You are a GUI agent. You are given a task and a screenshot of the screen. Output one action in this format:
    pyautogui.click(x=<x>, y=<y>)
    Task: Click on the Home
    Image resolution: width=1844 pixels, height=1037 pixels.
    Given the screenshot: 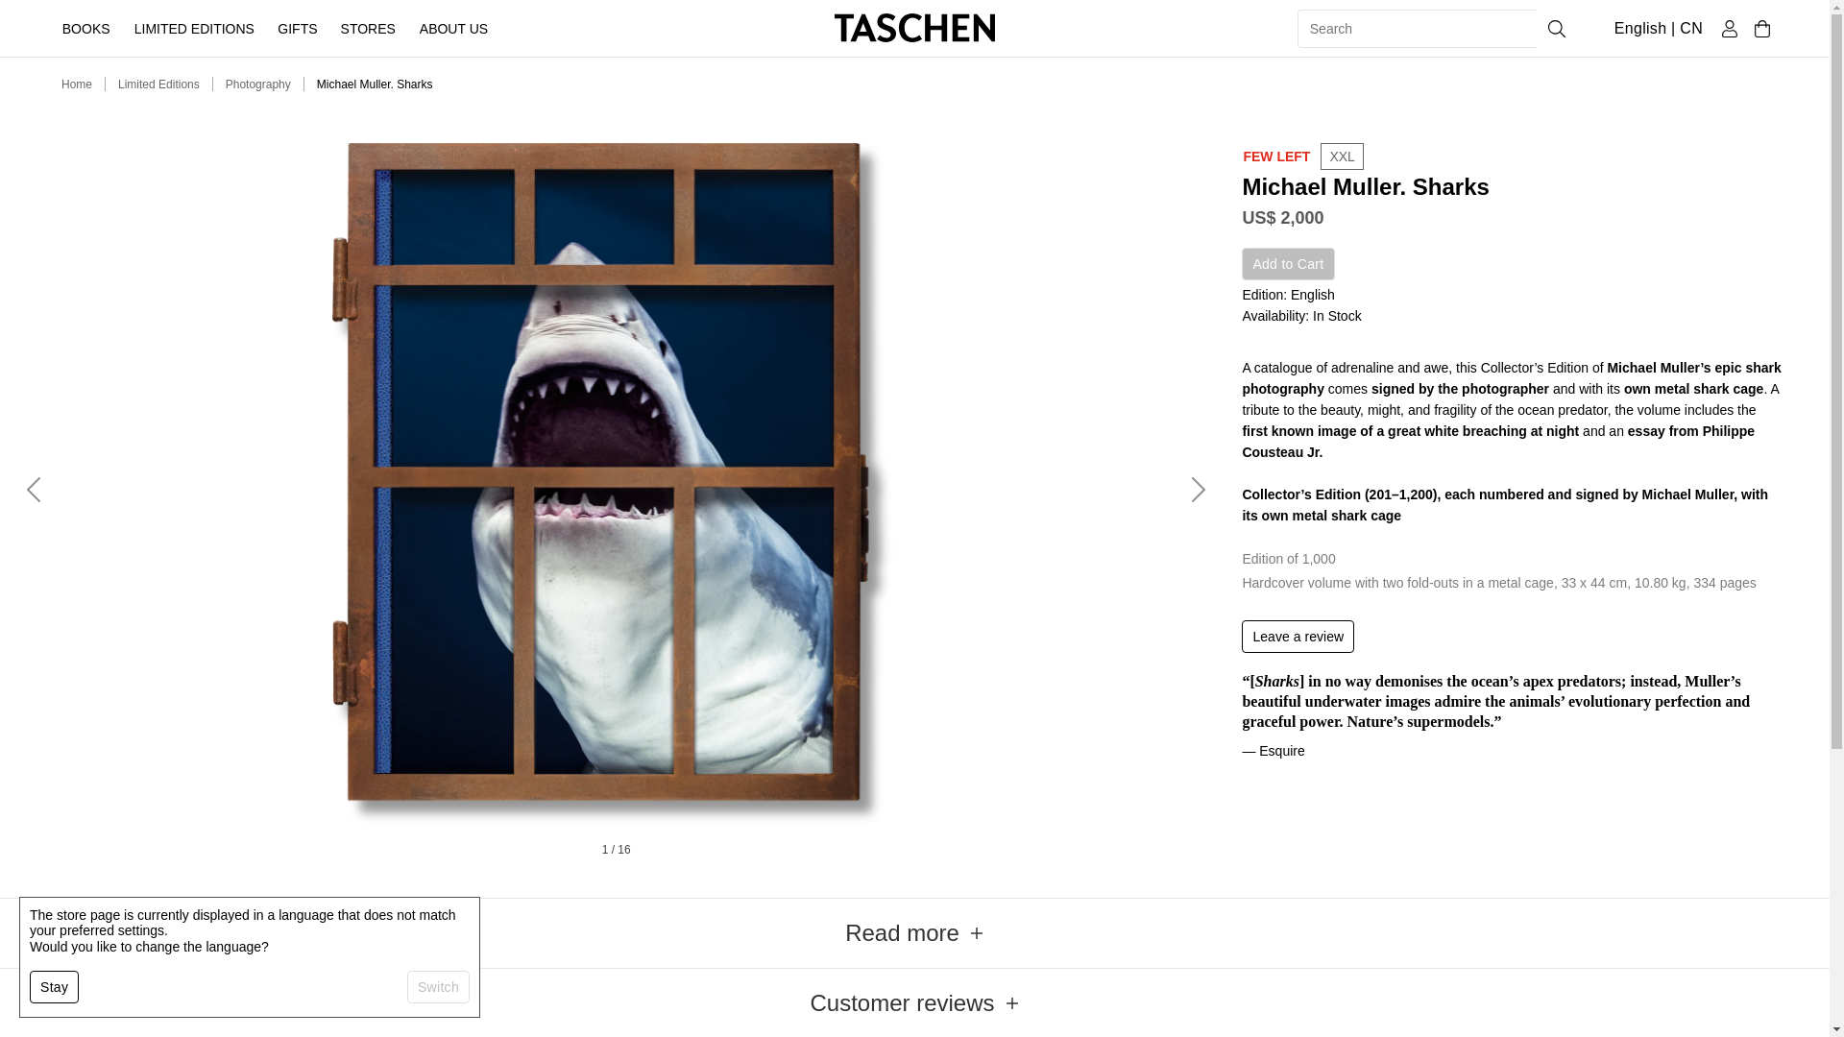 What is the action you would take?
    pyautogui.click(x=77, y=84)
    